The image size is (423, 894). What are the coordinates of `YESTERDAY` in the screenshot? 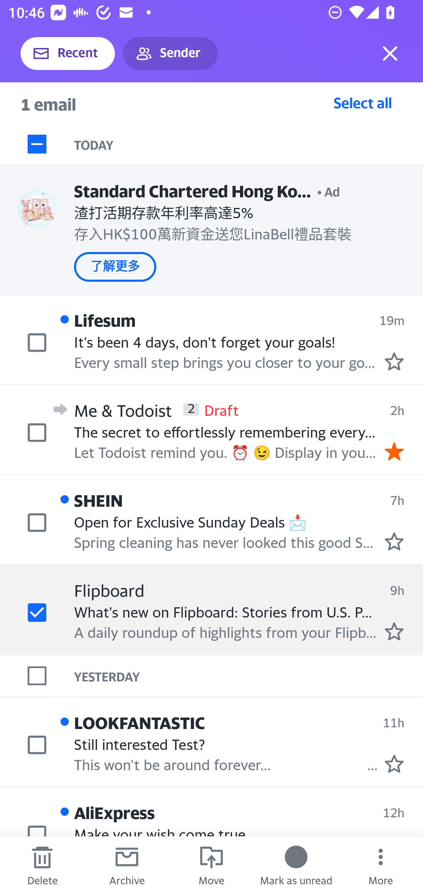 It's located at (249, 675).